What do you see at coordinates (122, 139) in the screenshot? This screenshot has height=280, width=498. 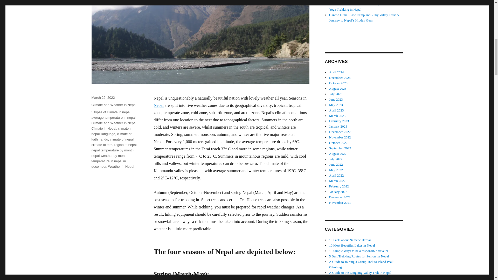 I see `climate of nepal` at bounding box center [122, 139].